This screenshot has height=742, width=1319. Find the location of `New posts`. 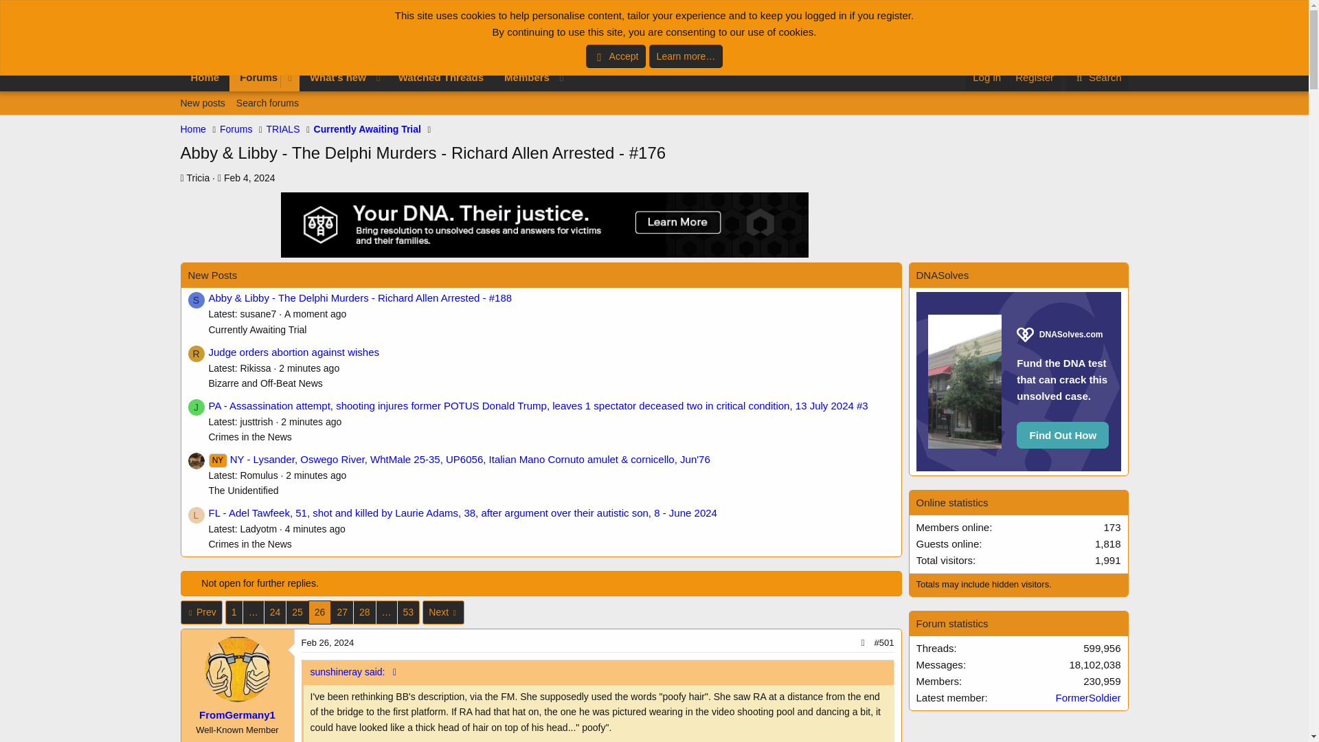

New posts is located at coordinates (202, 103).